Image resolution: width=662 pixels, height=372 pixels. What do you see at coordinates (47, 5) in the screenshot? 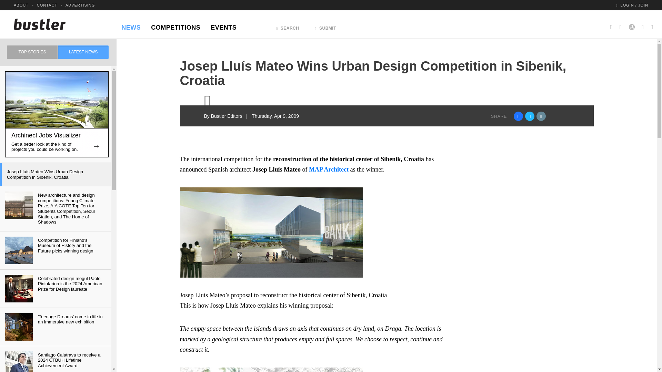
I see `CONTACT` at bounding box center [47, 5].